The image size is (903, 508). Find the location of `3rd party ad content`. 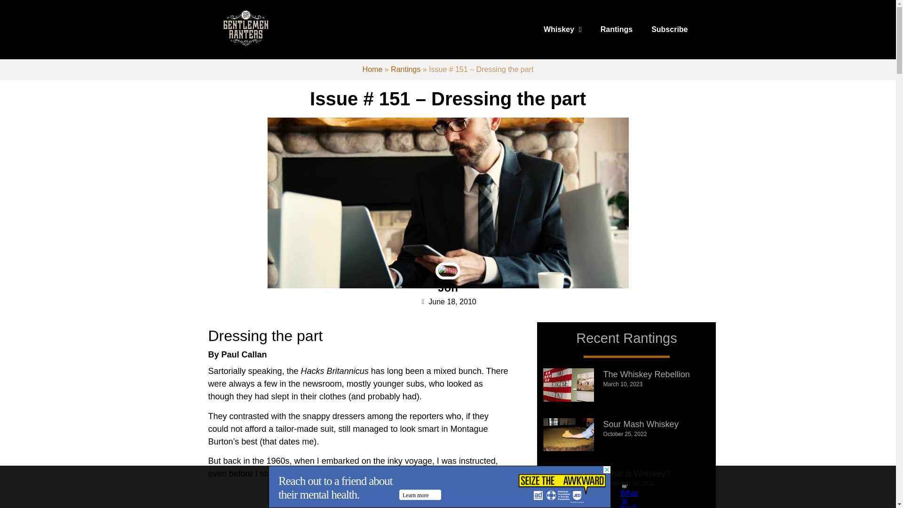

3rd party ad content is located at coordinates (358, 503).